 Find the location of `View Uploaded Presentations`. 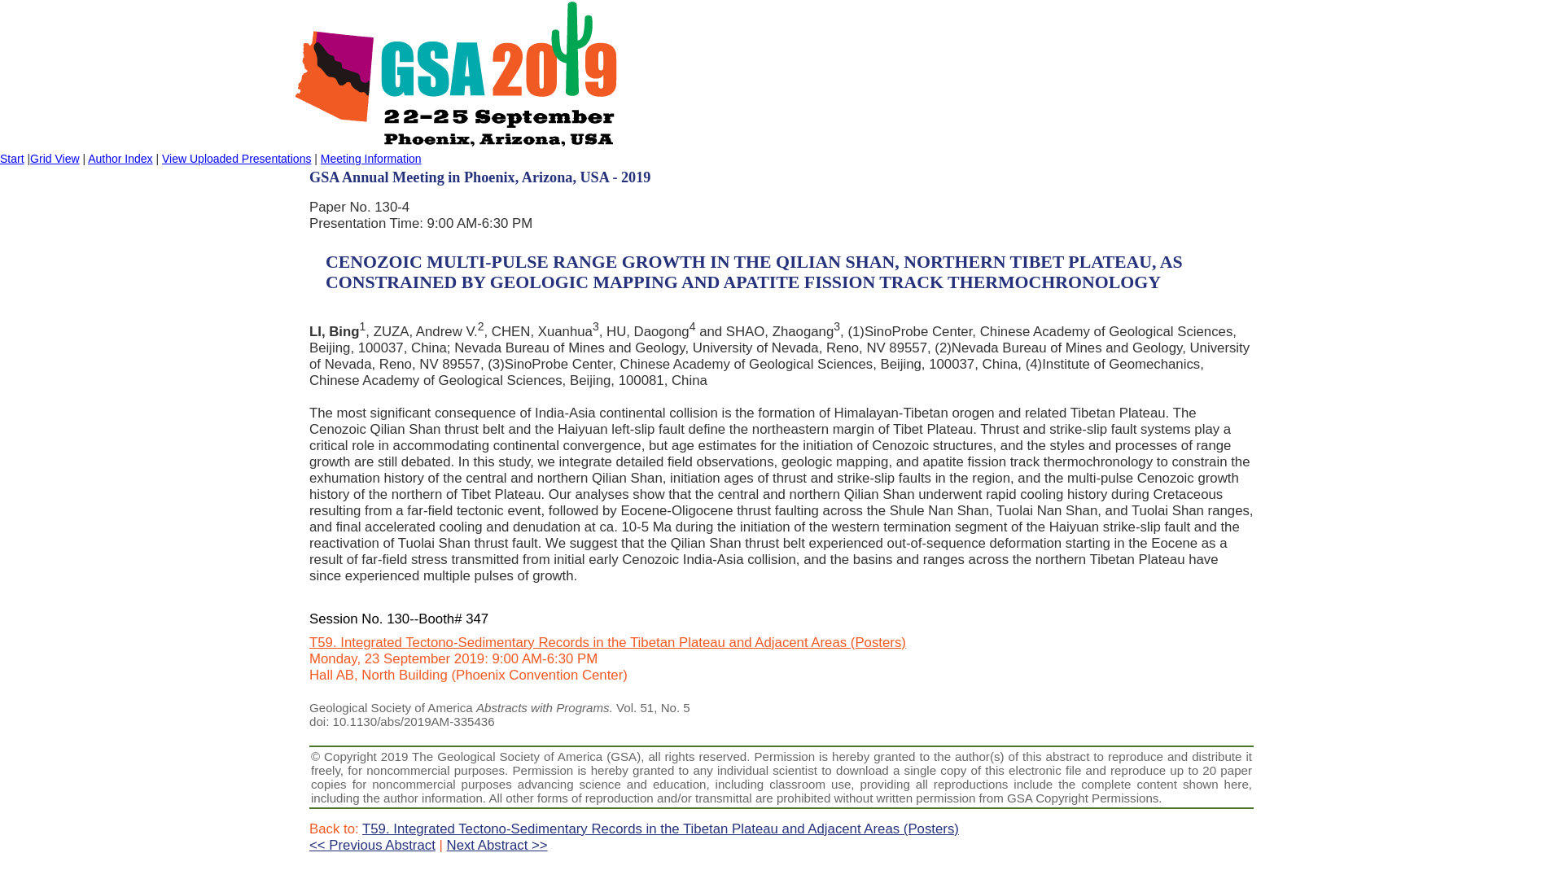

View Uploaded Presentations is located at coordinates (236, 158).